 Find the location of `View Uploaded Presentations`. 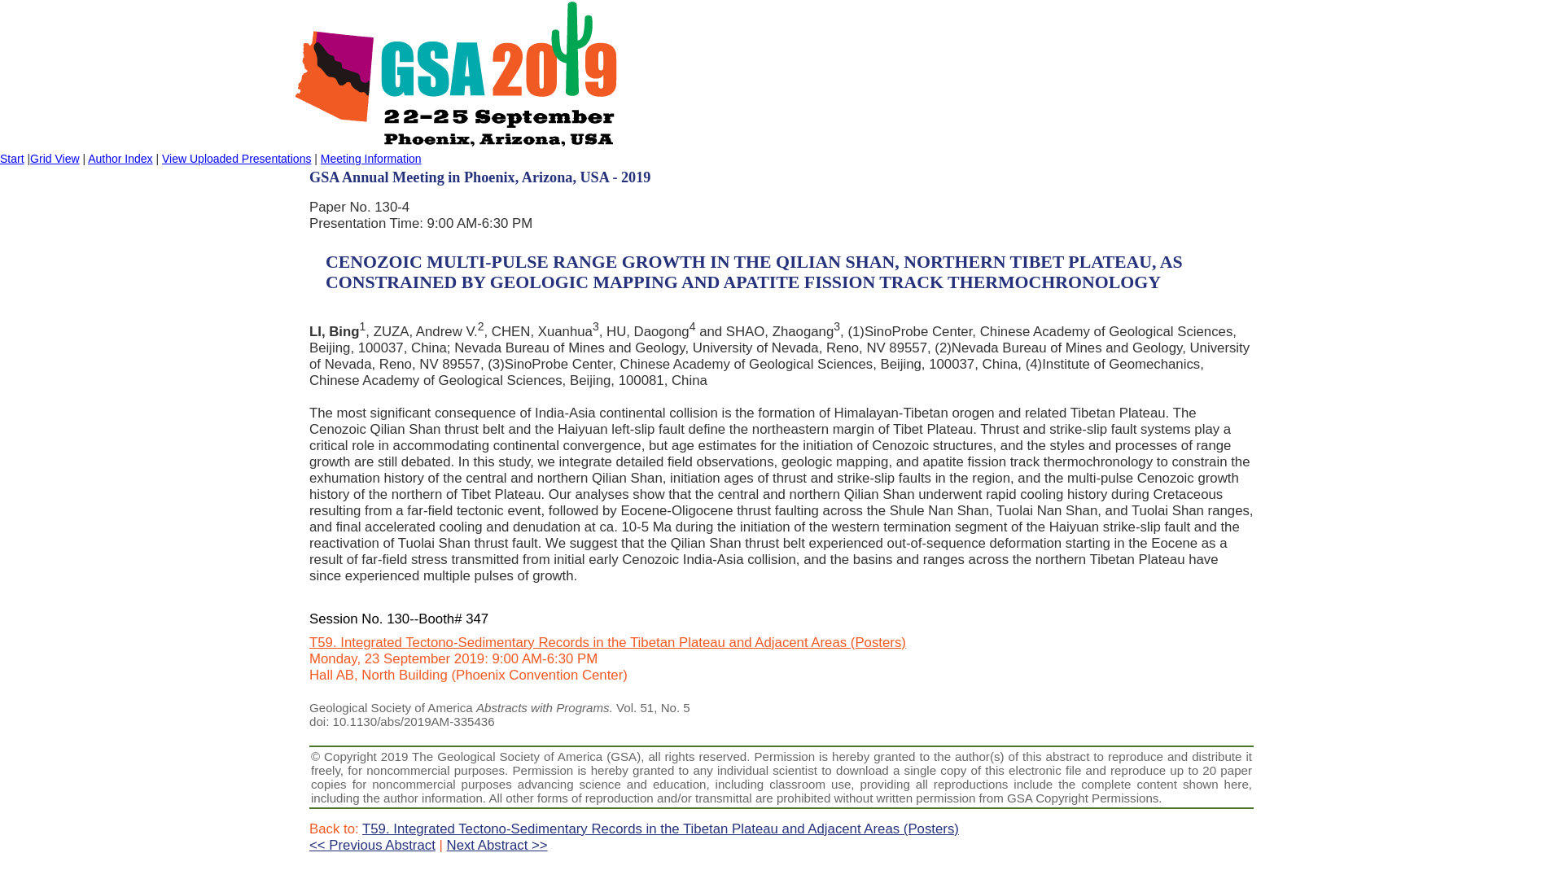

View Uploaded Presentations is located at coordinates (236, 158).